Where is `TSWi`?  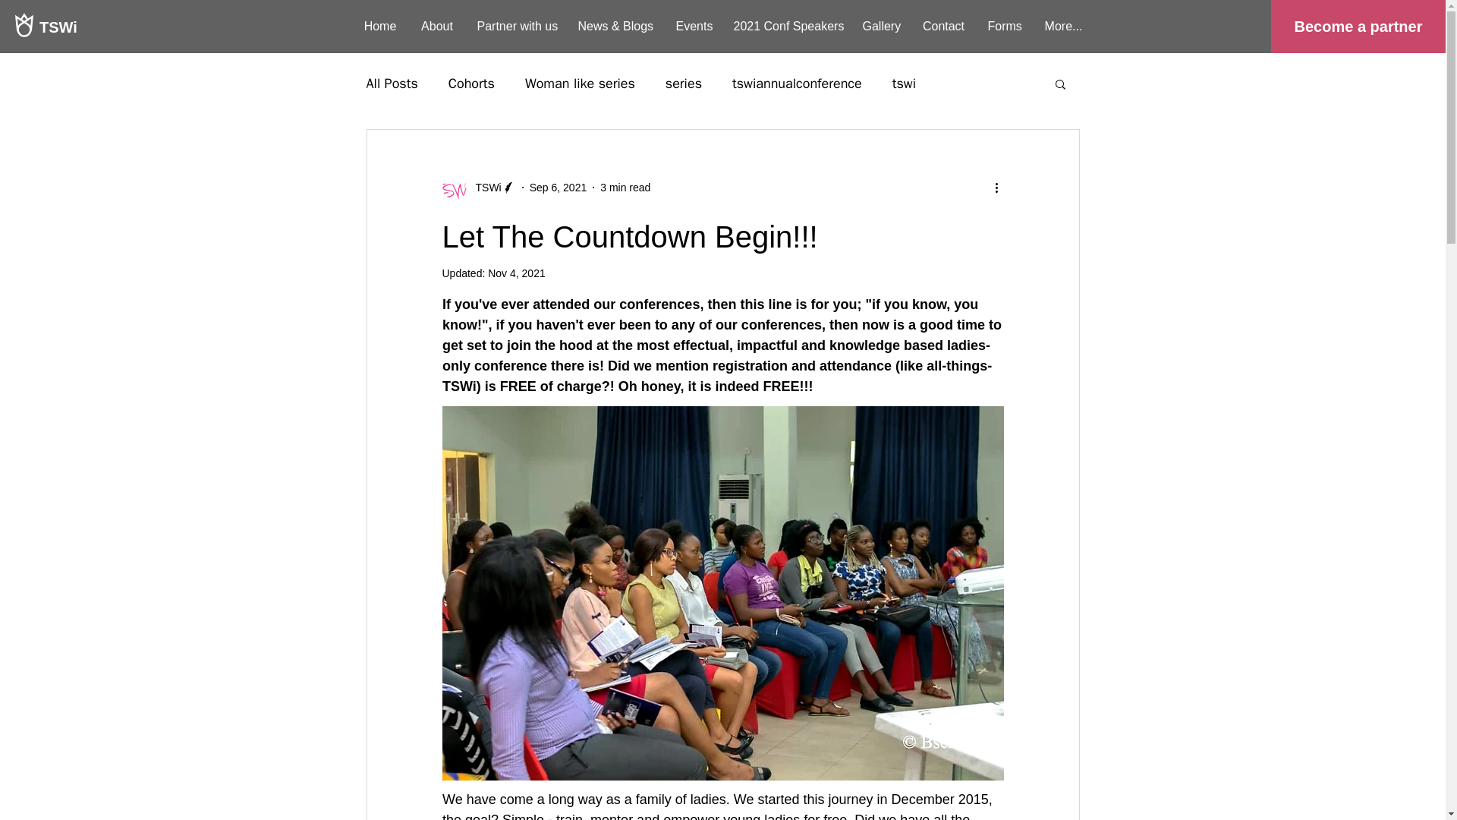
TSWi is located at coordinates (146, 26).